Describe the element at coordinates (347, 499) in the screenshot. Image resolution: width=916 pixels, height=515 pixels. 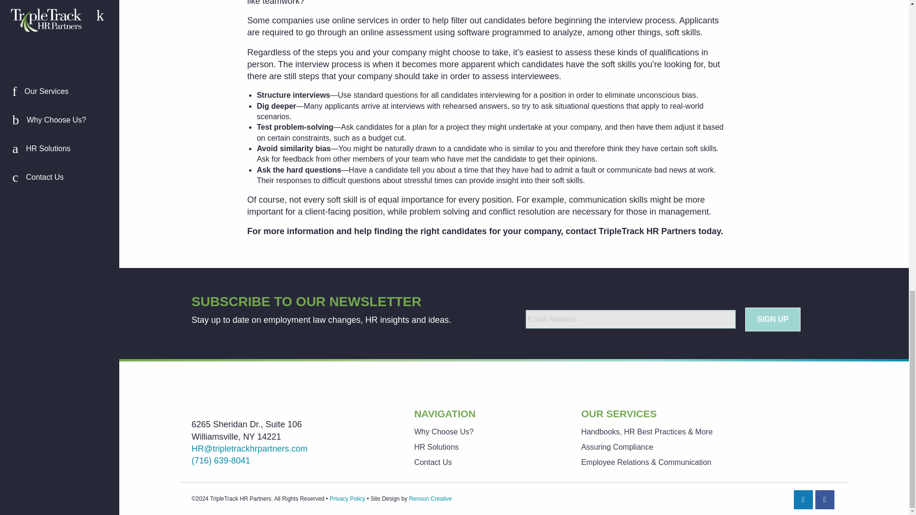
I see `Privacy Policy` at that location.